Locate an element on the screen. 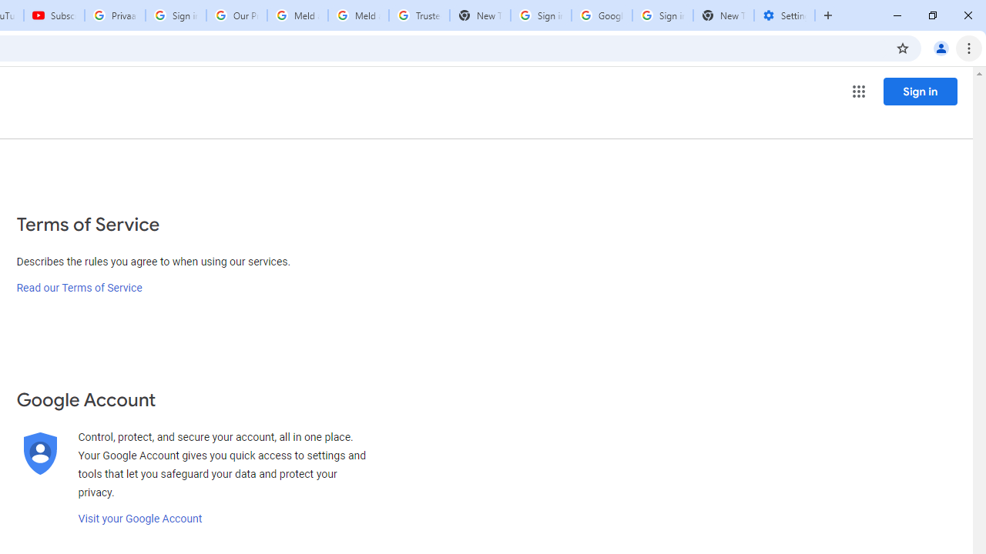 Image resolution: width=986 pixels, height=554 pixels. Sign in - Google Accounts is located at coordinates (541, 15).